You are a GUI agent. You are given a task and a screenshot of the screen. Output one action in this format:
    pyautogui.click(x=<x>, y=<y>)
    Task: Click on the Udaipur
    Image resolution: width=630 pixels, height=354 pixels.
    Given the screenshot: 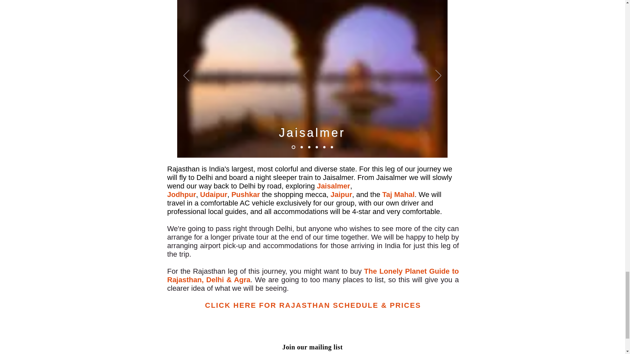 What is the action you would take?
    pyautogui.click(x=214, y=194)
    